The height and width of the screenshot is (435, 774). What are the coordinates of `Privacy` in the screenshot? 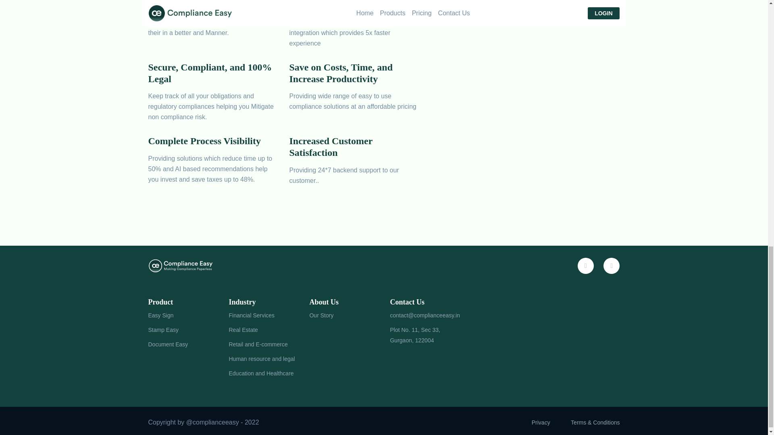 It's located at (541, 422).